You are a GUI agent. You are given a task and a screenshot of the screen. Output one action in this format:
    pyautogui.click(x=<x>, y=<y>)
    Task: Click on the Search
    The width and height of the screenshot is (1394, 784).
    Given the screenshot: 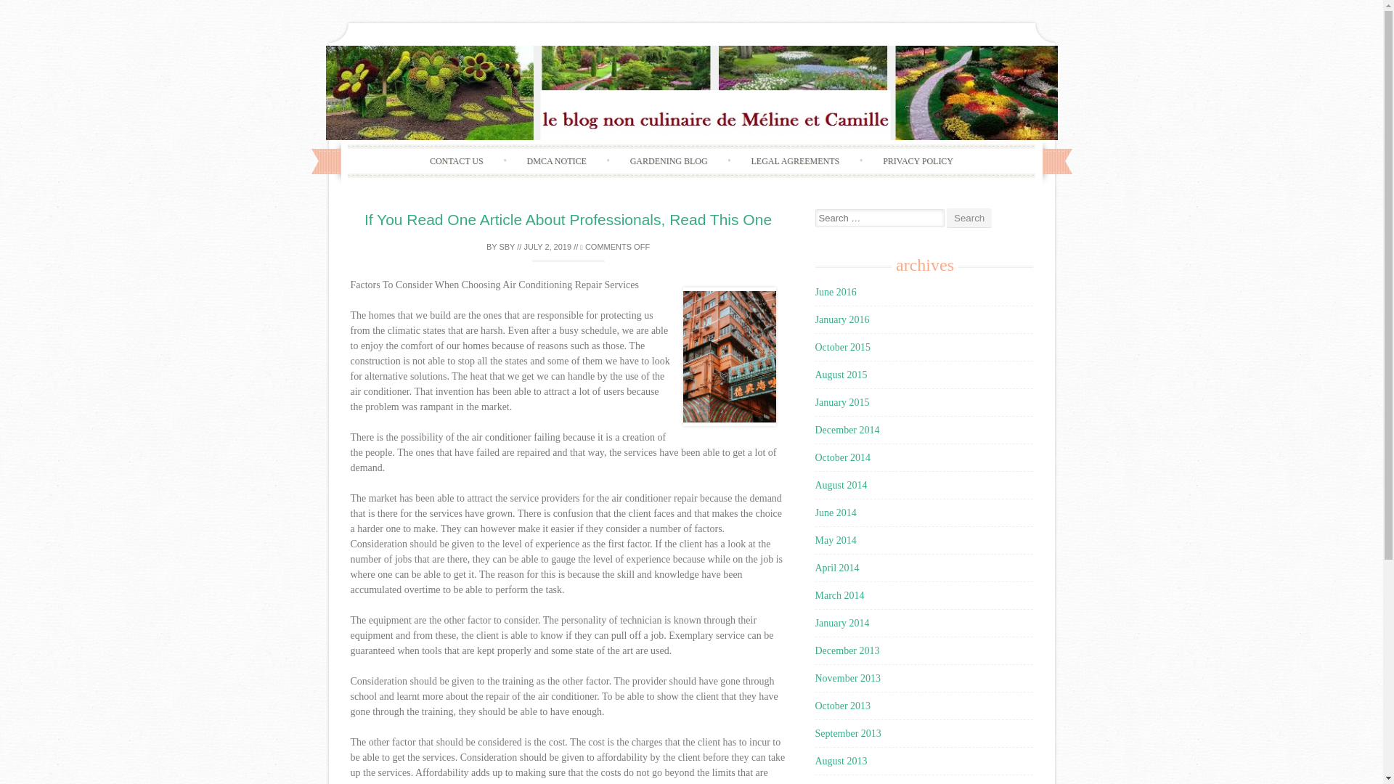 What is the action you would take?
    pyautogui.click(x=969, y=218)
    